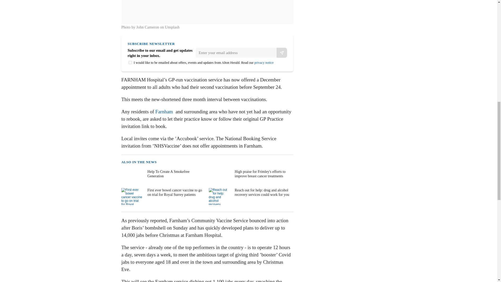 The image size is (501, 282). Describe the element at coordinates (264, 63) in the screenshot. I see `privacy notice` at that location.